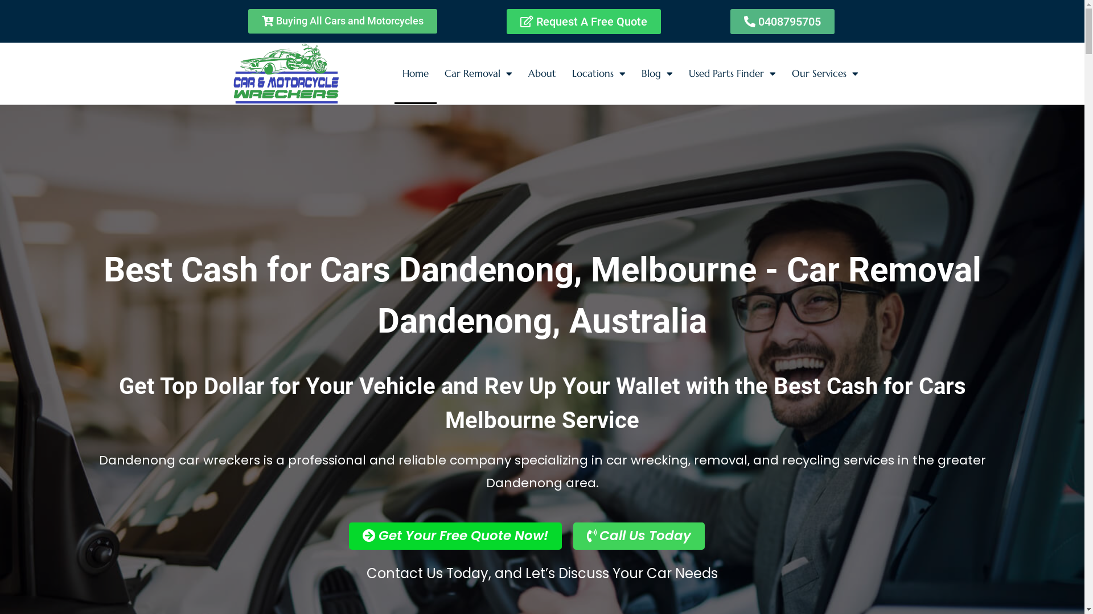 The height and width of the screenshot is (614, 1093). I want to click on Request A Free Quote, so click(584, 22).